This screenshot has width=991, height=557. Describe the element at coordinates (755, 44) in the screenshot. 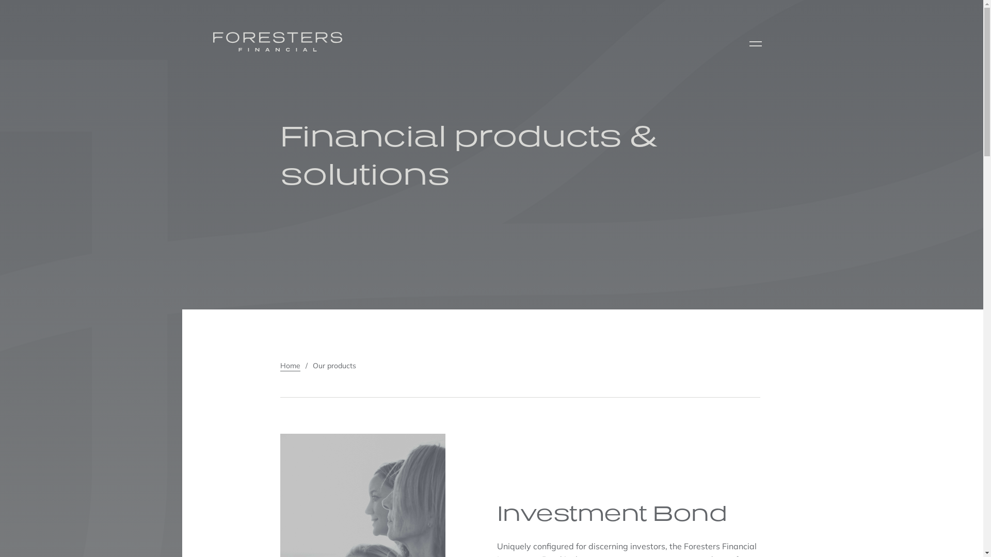

I see `Toggle navigation menu` at that location.